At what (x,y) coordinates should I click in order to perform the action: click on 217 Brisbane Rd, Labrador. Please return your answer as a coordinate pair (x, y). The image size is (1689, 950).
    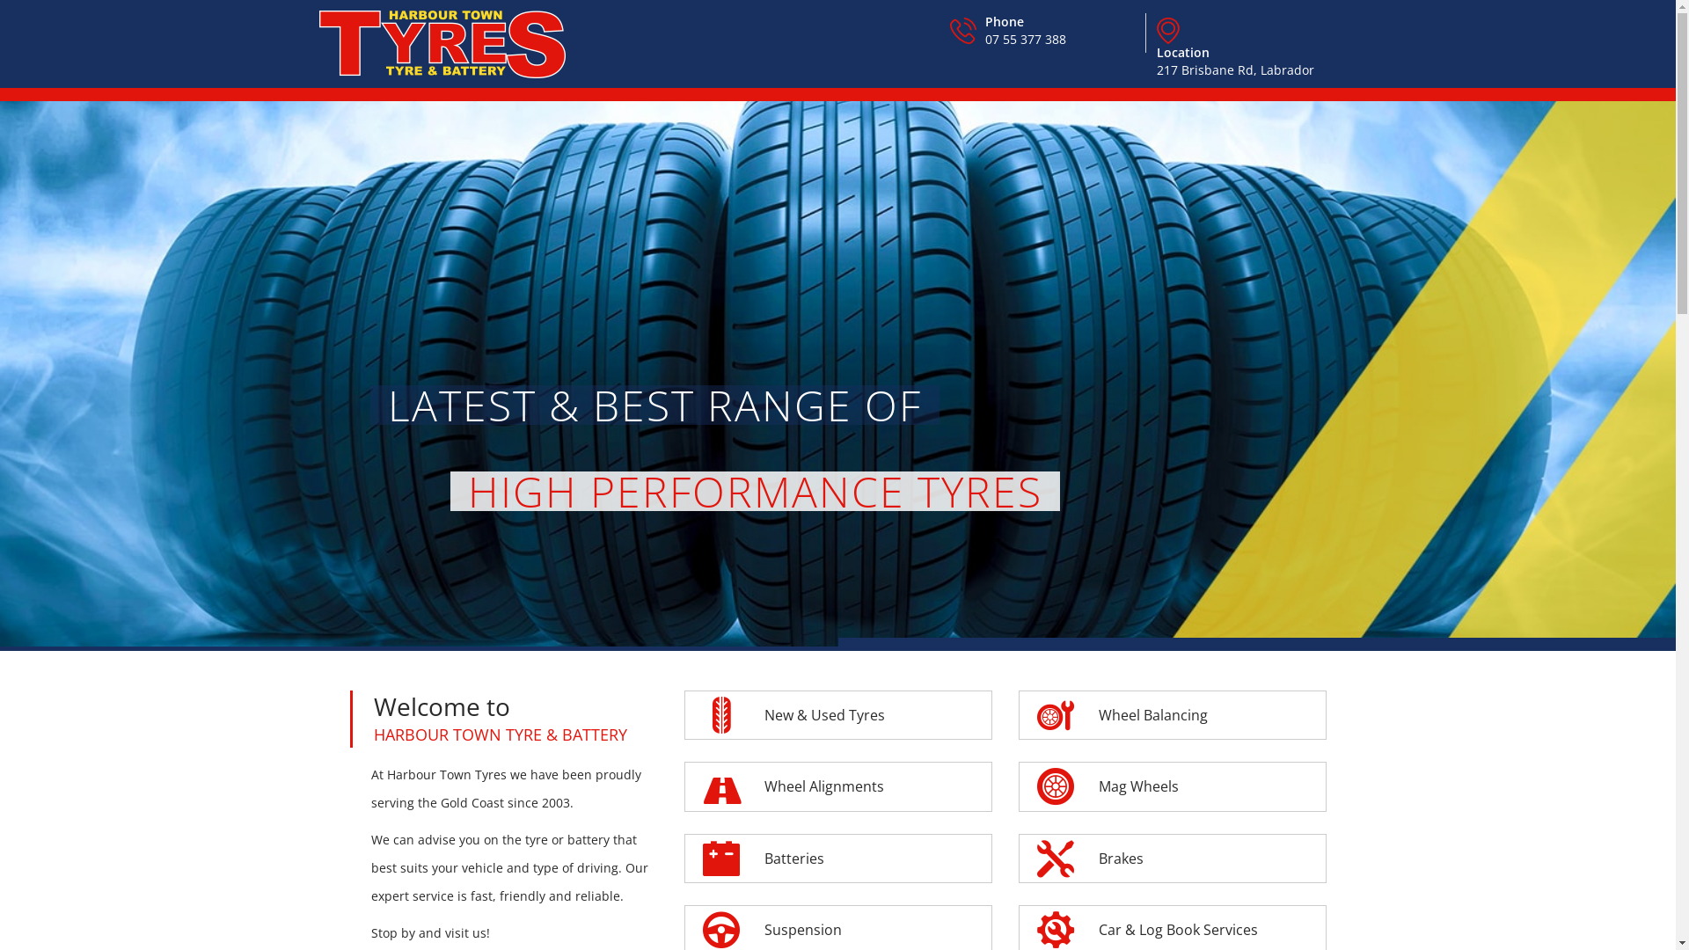
    Looking at the image, I should click on (1235, 70).